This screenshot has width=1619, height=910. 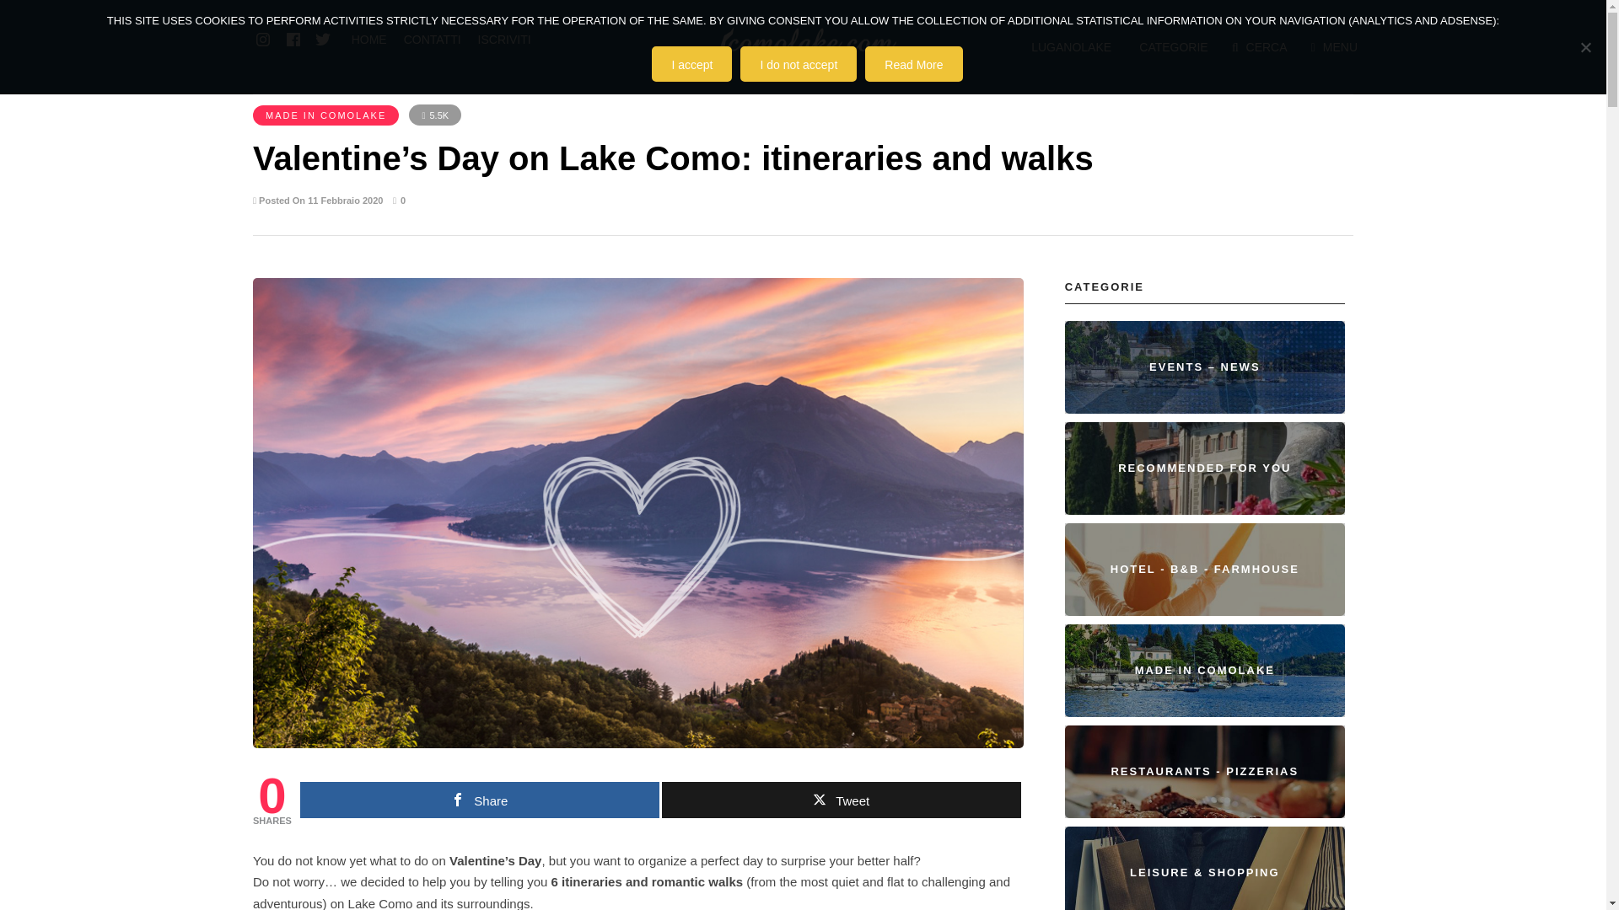 What do you see at coordinates (369, 39) in the screenshot?
I see `HOME` at bounding box center [369, 39].